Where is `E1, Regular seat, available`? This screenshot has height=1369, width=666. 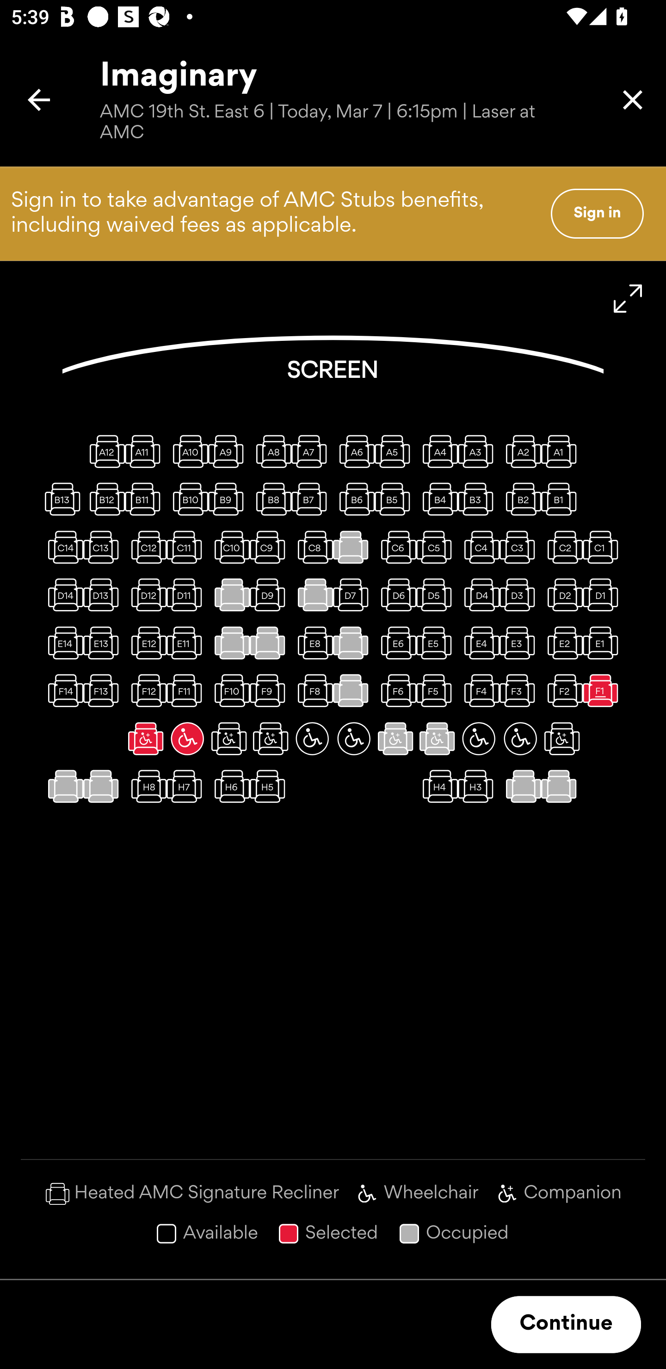
E1, Regular seat, available is located at coordinates (604, 642).